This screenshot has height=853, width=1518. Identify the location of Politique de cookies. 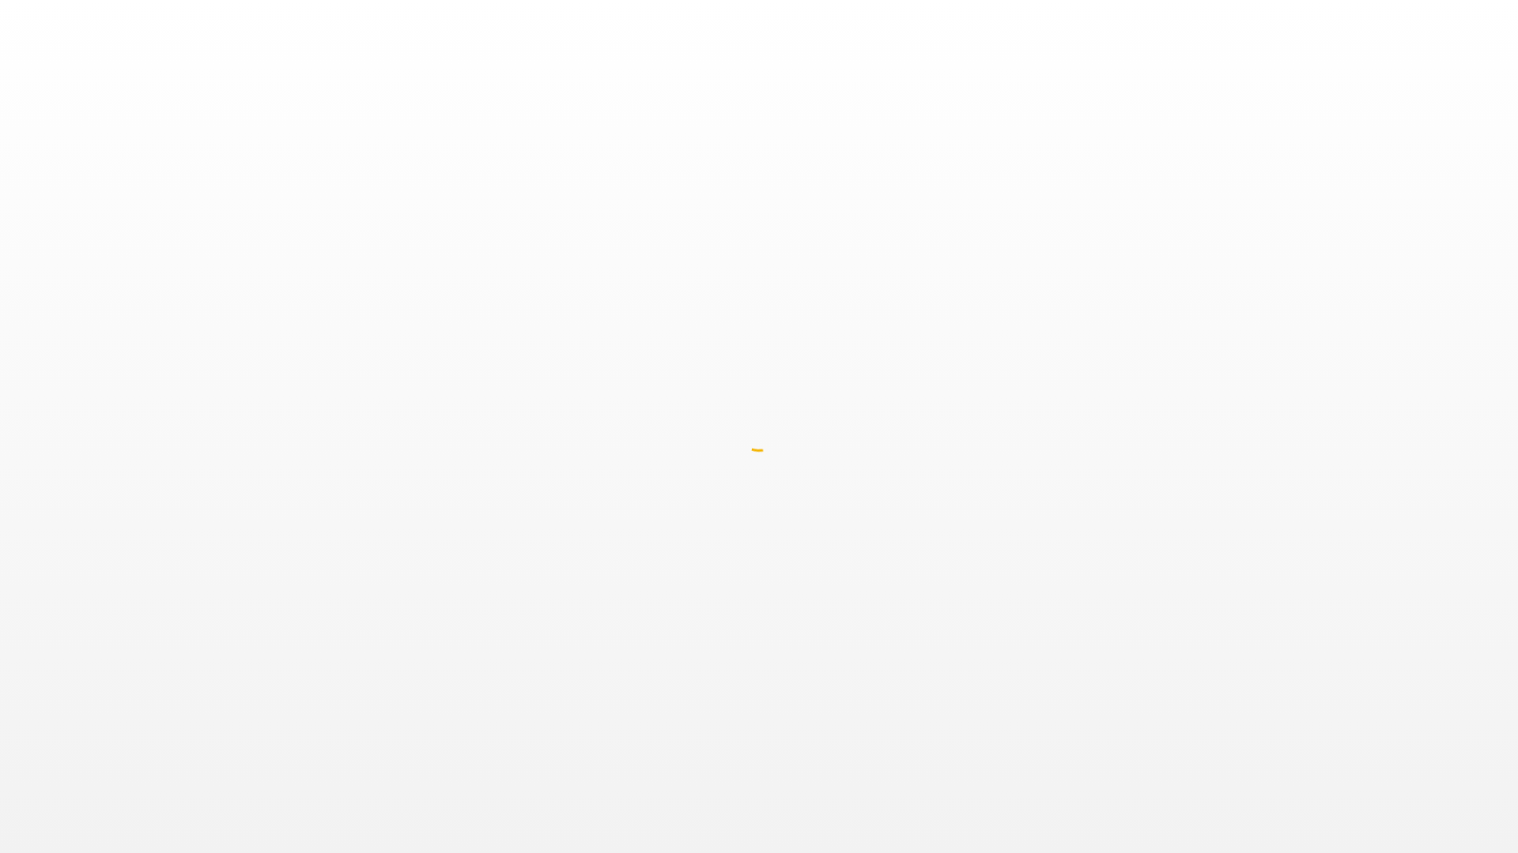
(1044, 659).